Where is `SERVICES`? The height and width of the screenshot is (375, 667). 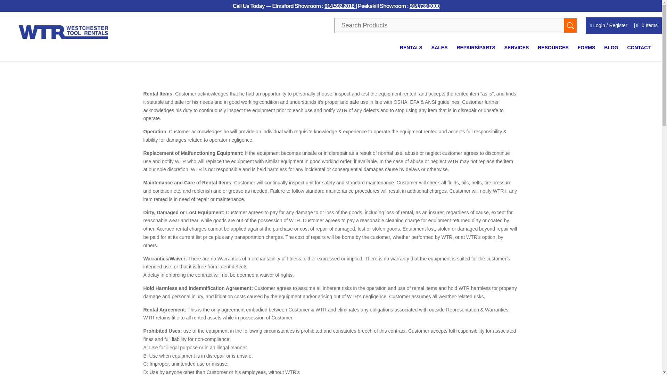
SERVICES is located at coordinates (516, 53).